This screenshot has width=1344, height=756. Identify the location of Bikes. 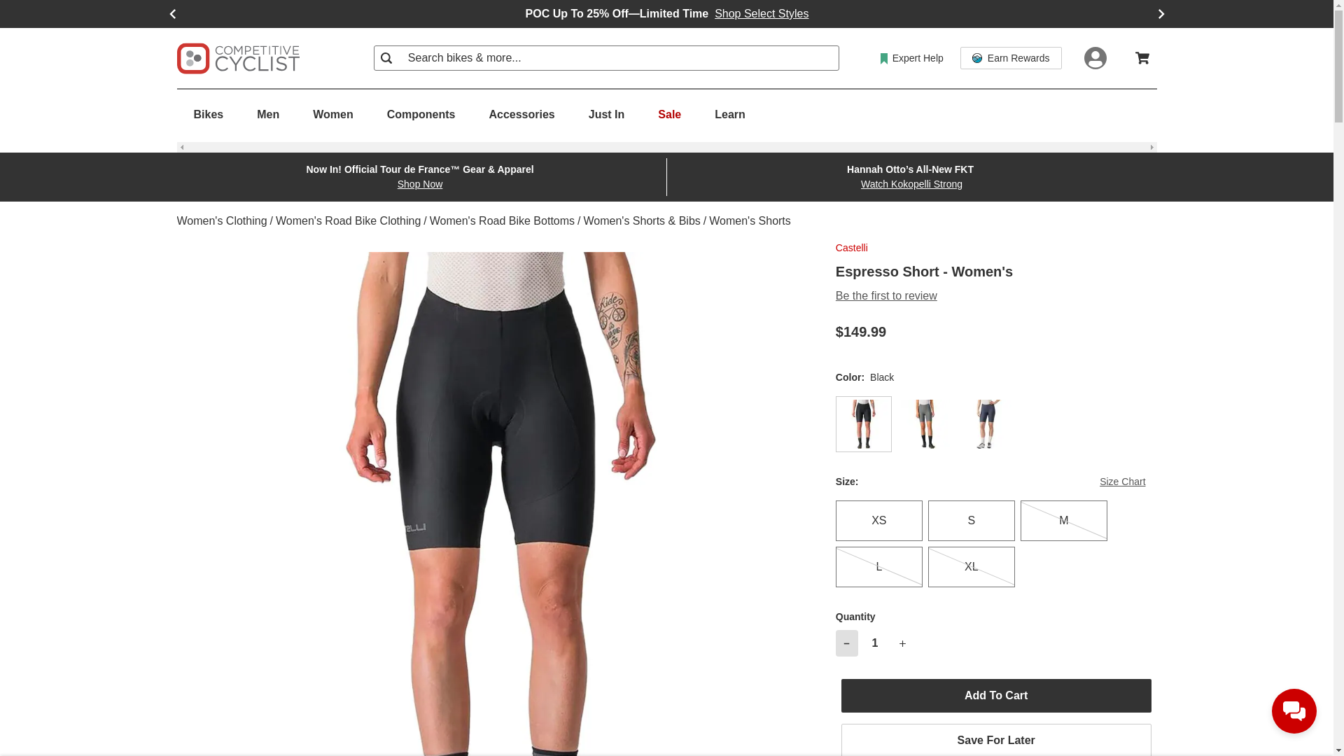
(208, 115).